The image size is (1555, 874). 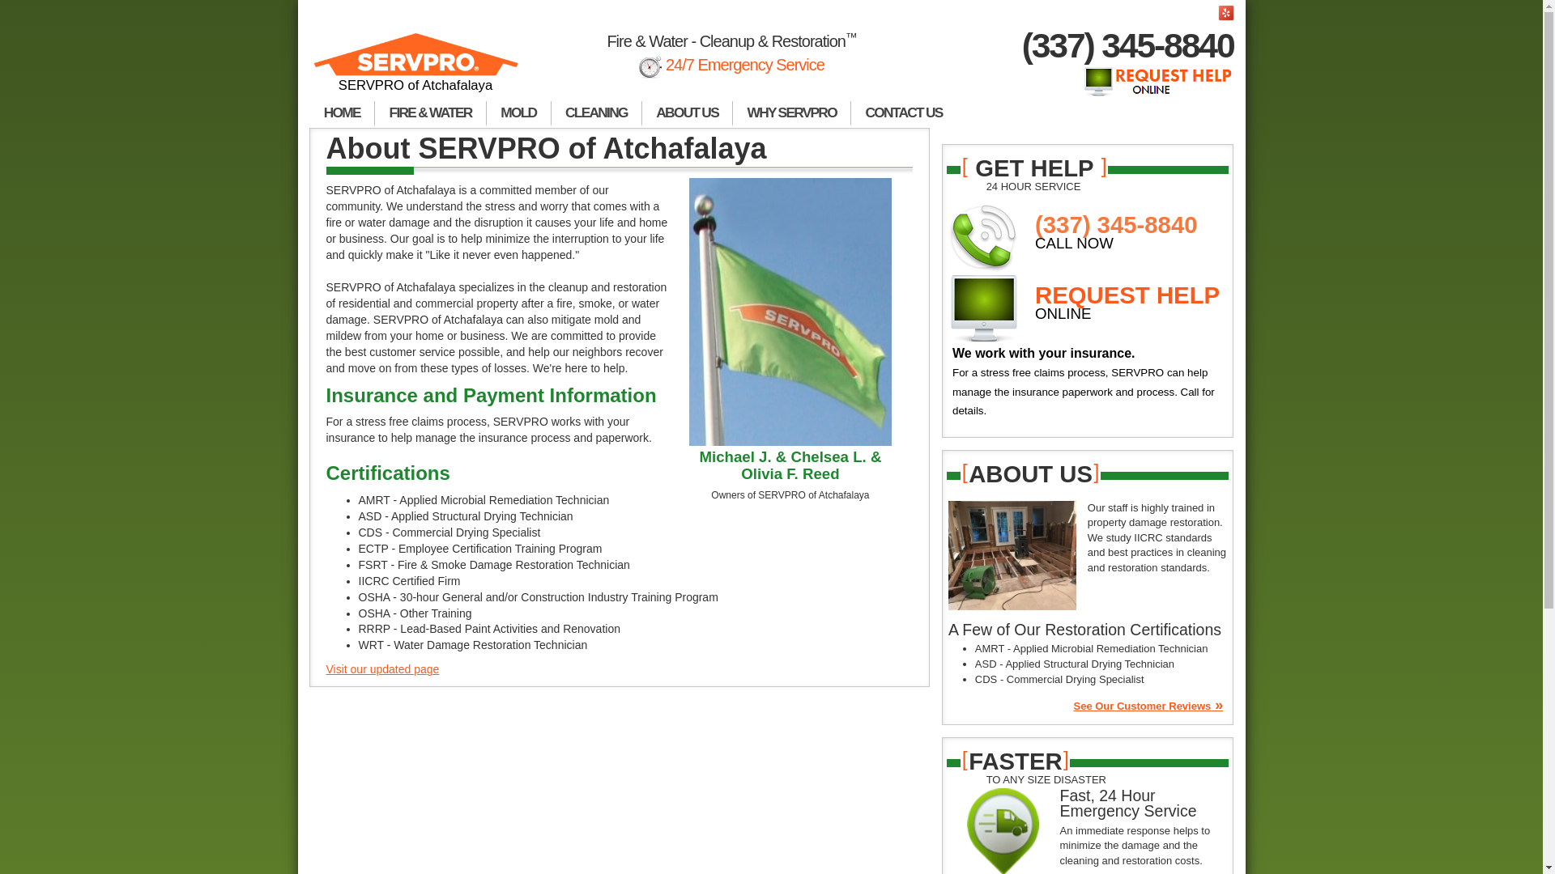 What do you see at coordinates (596, 113) in the screenshot?
I see `CLEANING` at bounding box center [596, 113].